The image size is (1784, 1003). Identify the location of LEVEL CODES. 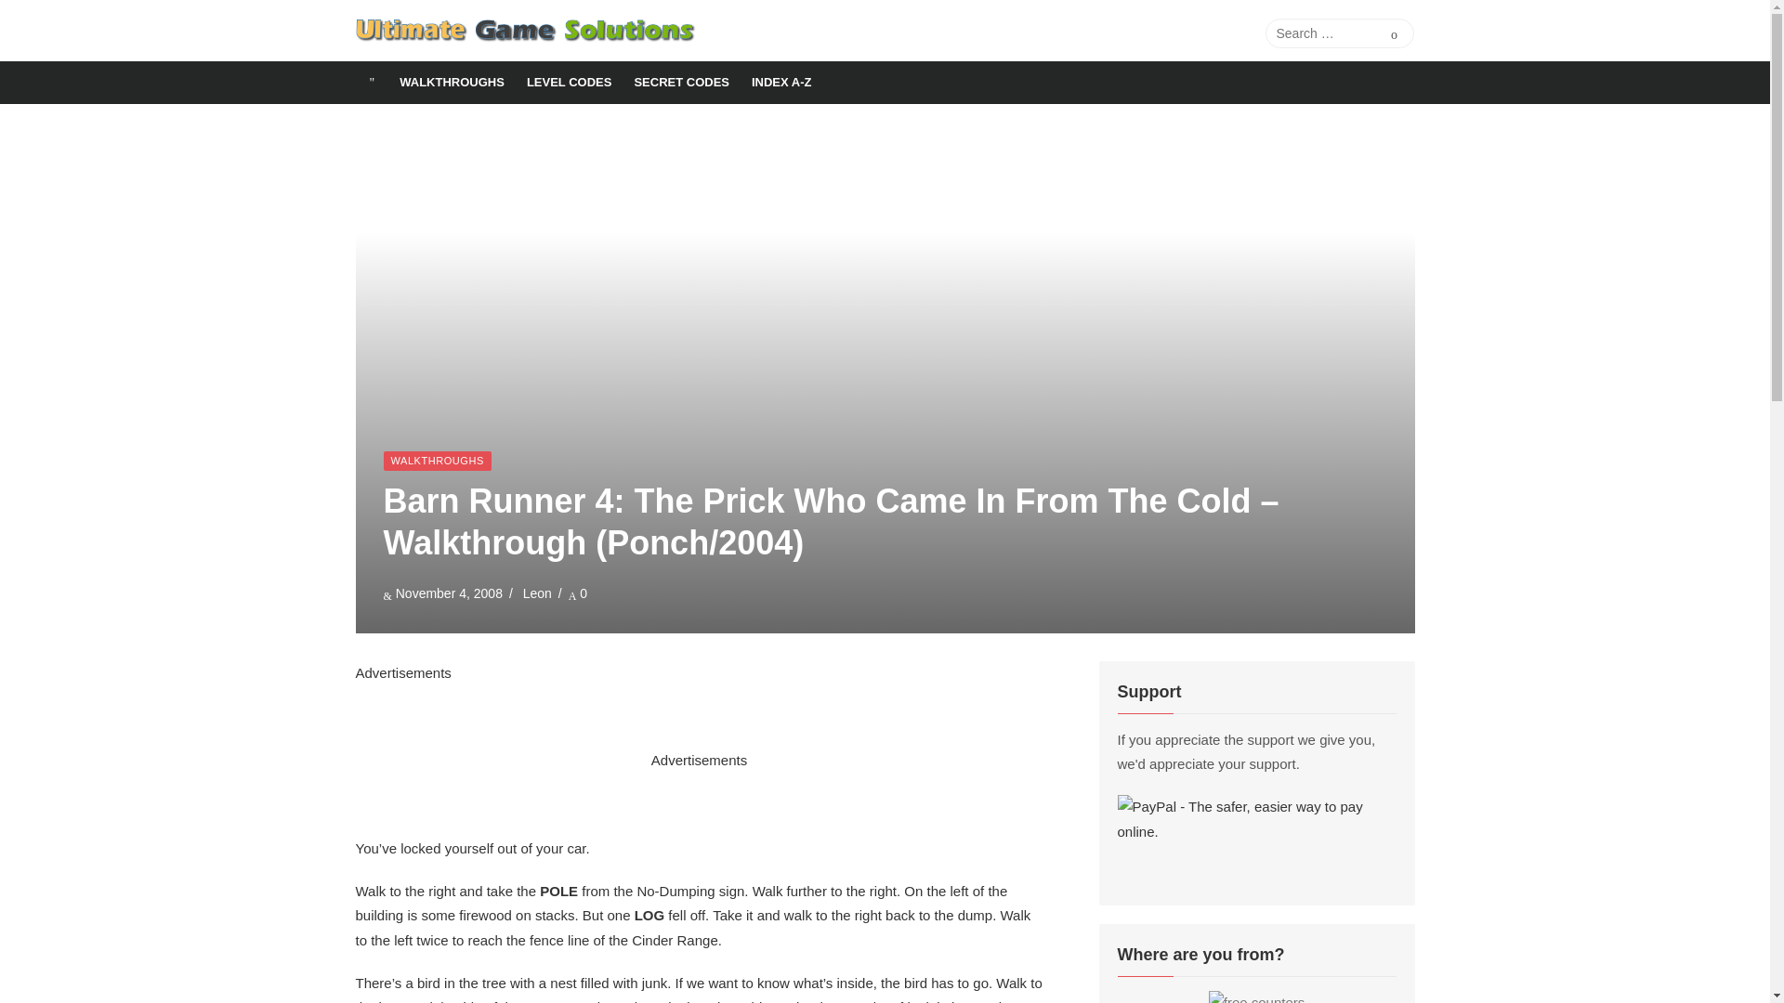
(569, 82).